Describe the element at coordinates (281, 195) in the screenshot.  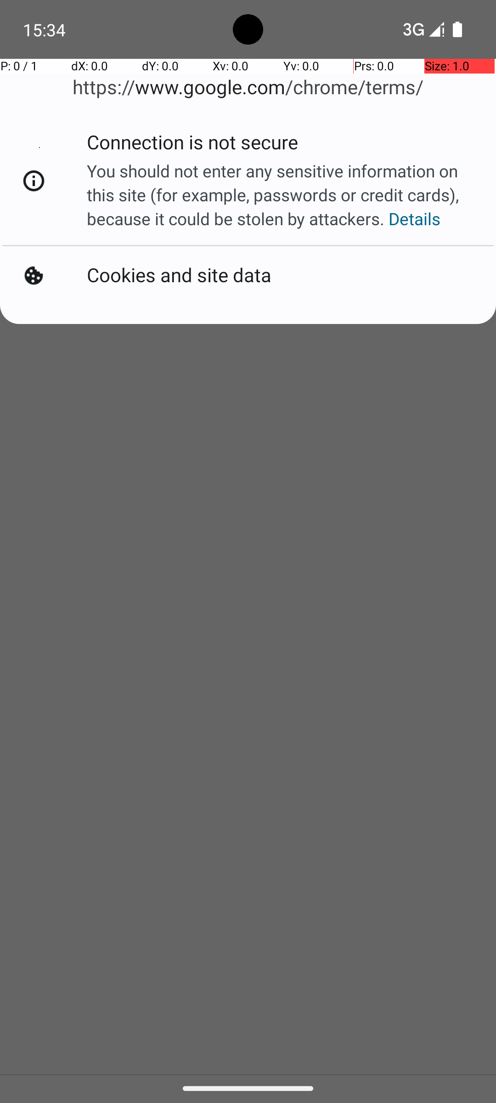
I see `You should not enter any sensitive information on this site (for example, passwords or credit cards), because it could be stolen by attackers. Details` at that location.